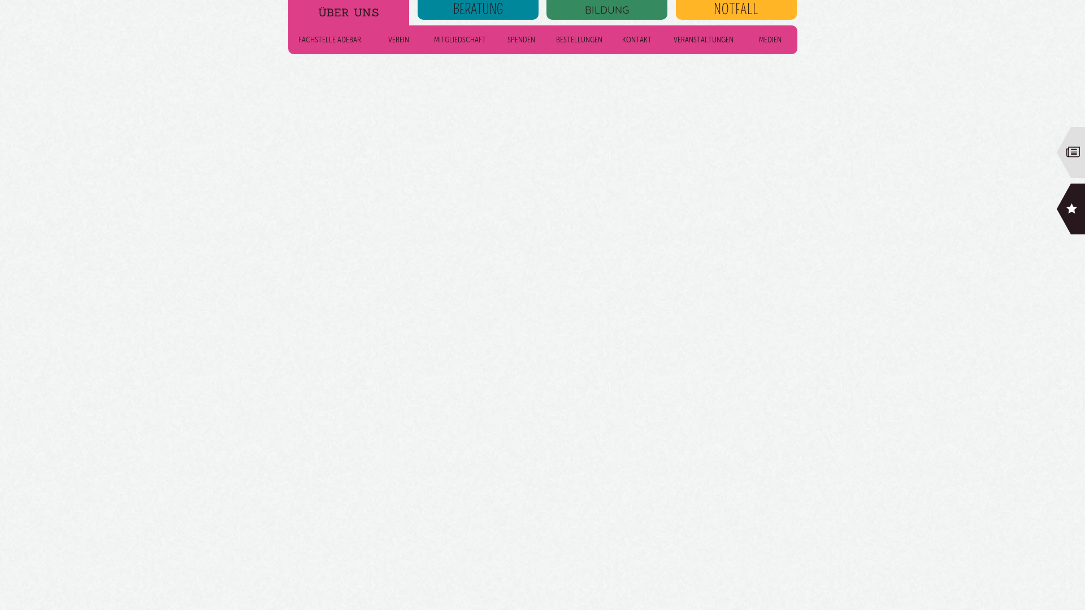 This screenshot has height=610, width=1085. I want to click on MEDIEN, so click(770, 40).